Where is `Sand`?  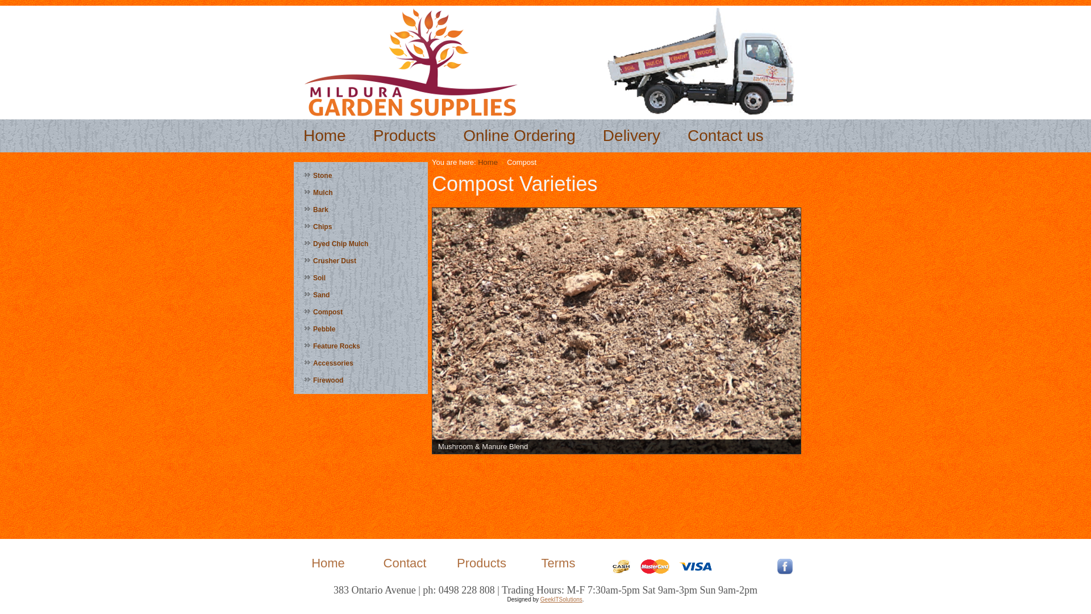
Sand is located at coordinates (361, 295).